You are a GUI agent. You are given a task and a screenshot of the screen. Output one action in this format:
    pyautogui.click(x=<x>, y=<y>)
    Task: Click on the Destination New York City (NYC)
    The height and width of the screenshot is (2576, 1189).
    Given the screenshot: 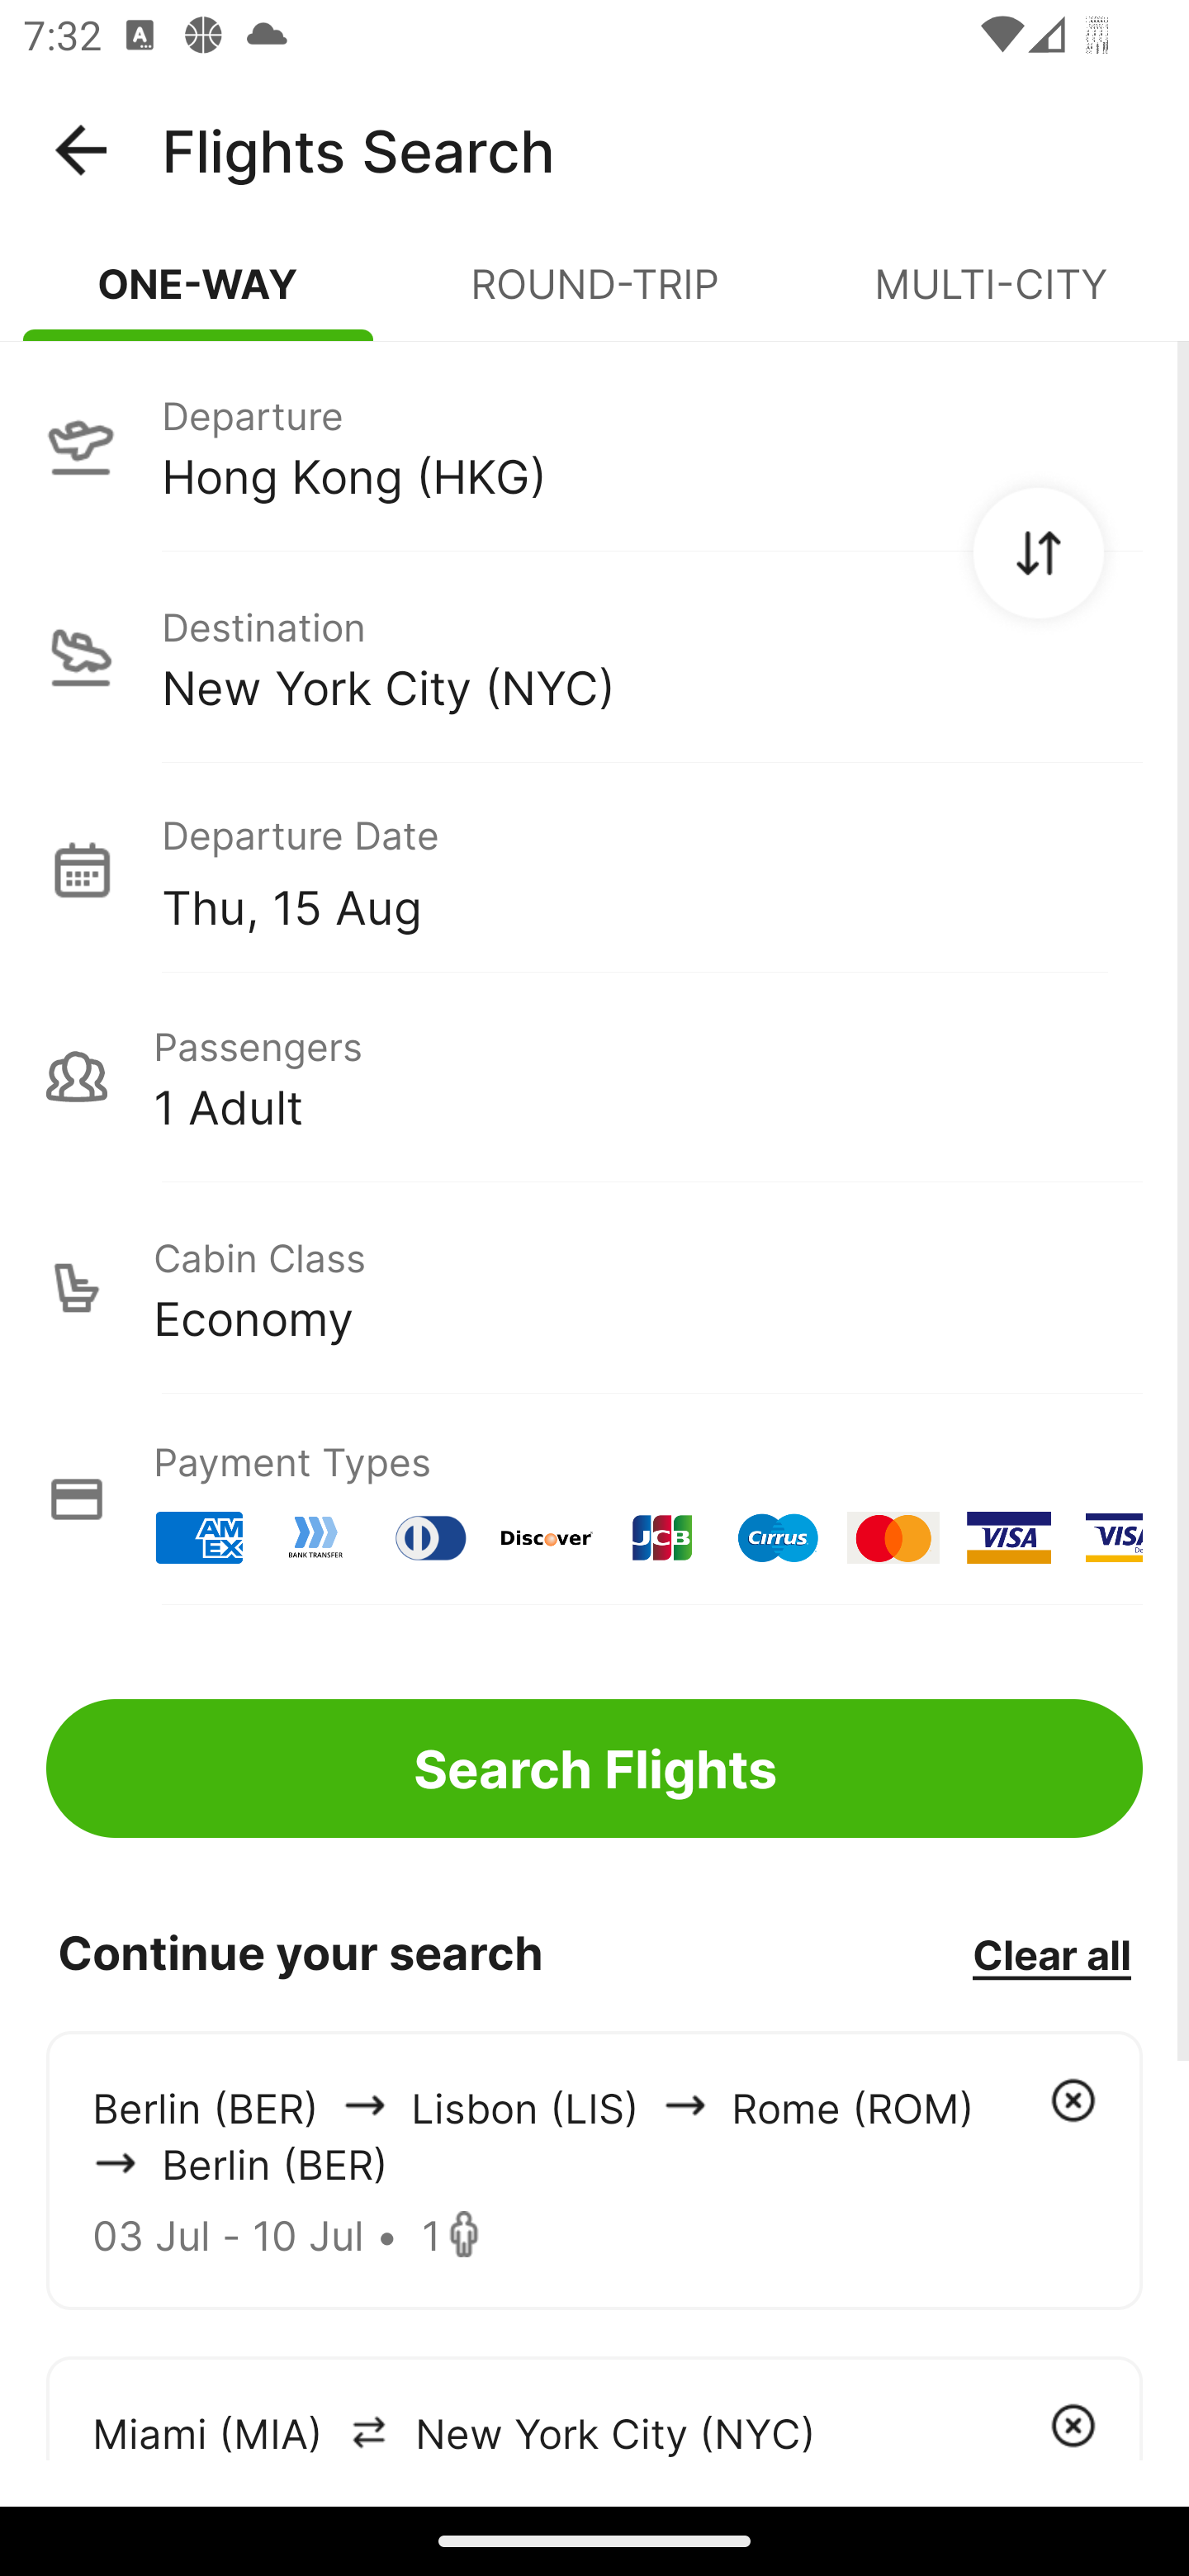 What is the action you would take?
    pyautogui.click(x=594, y=657)
    